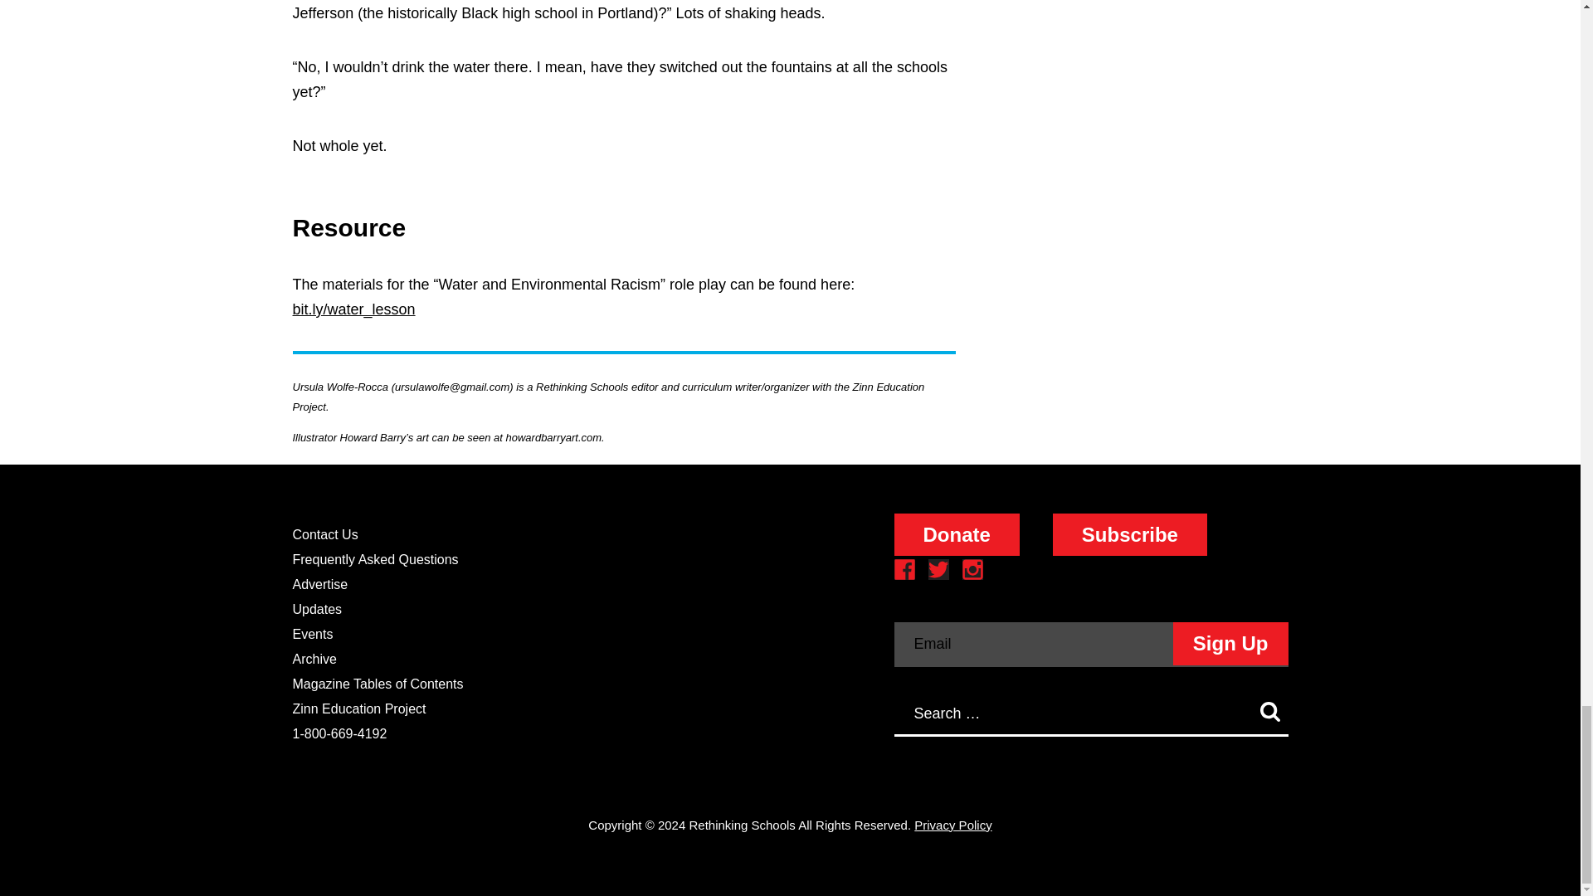 The height and width of the screenshot is (896, 1593). What do you see at coordinates (339, 733) in the screenshot?
I see `1-800-669-4192` at bounding box center [339, 733].